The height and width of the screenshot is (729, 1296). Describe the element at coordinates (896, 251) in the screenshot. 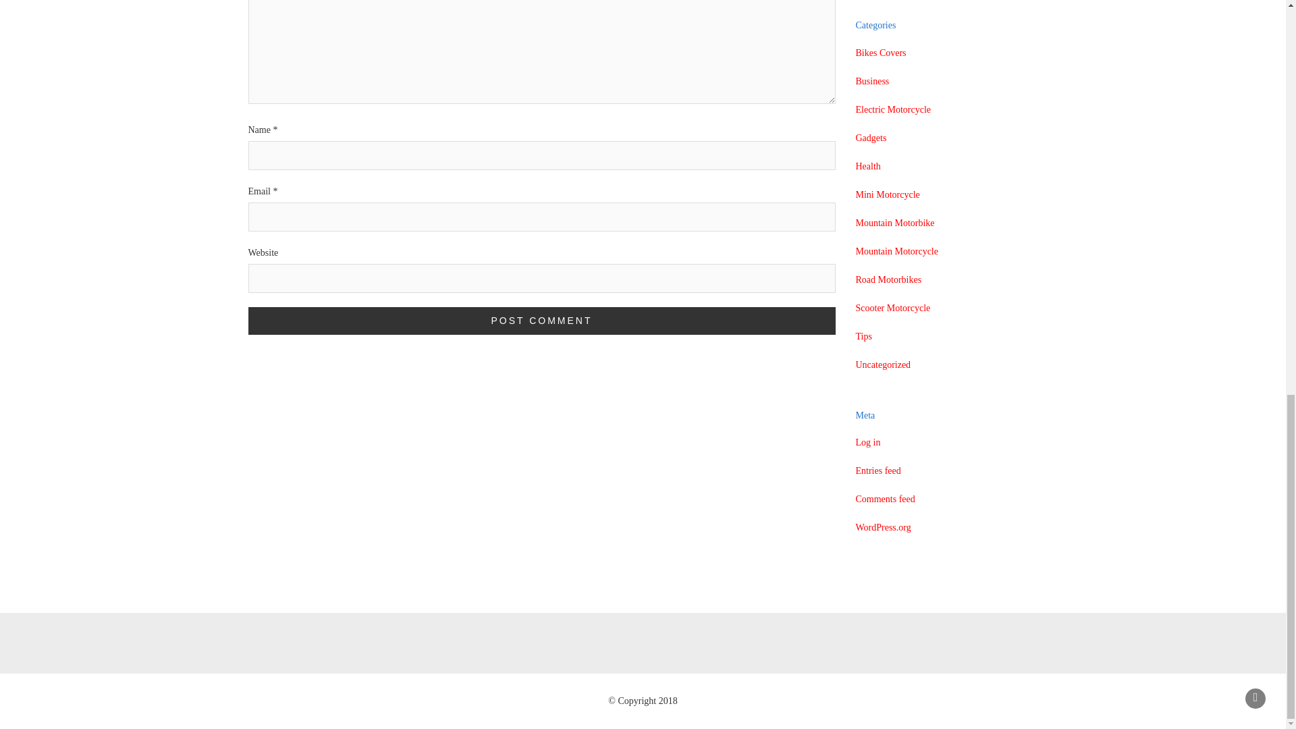

I see `Mountain Motorcycle` at that location.